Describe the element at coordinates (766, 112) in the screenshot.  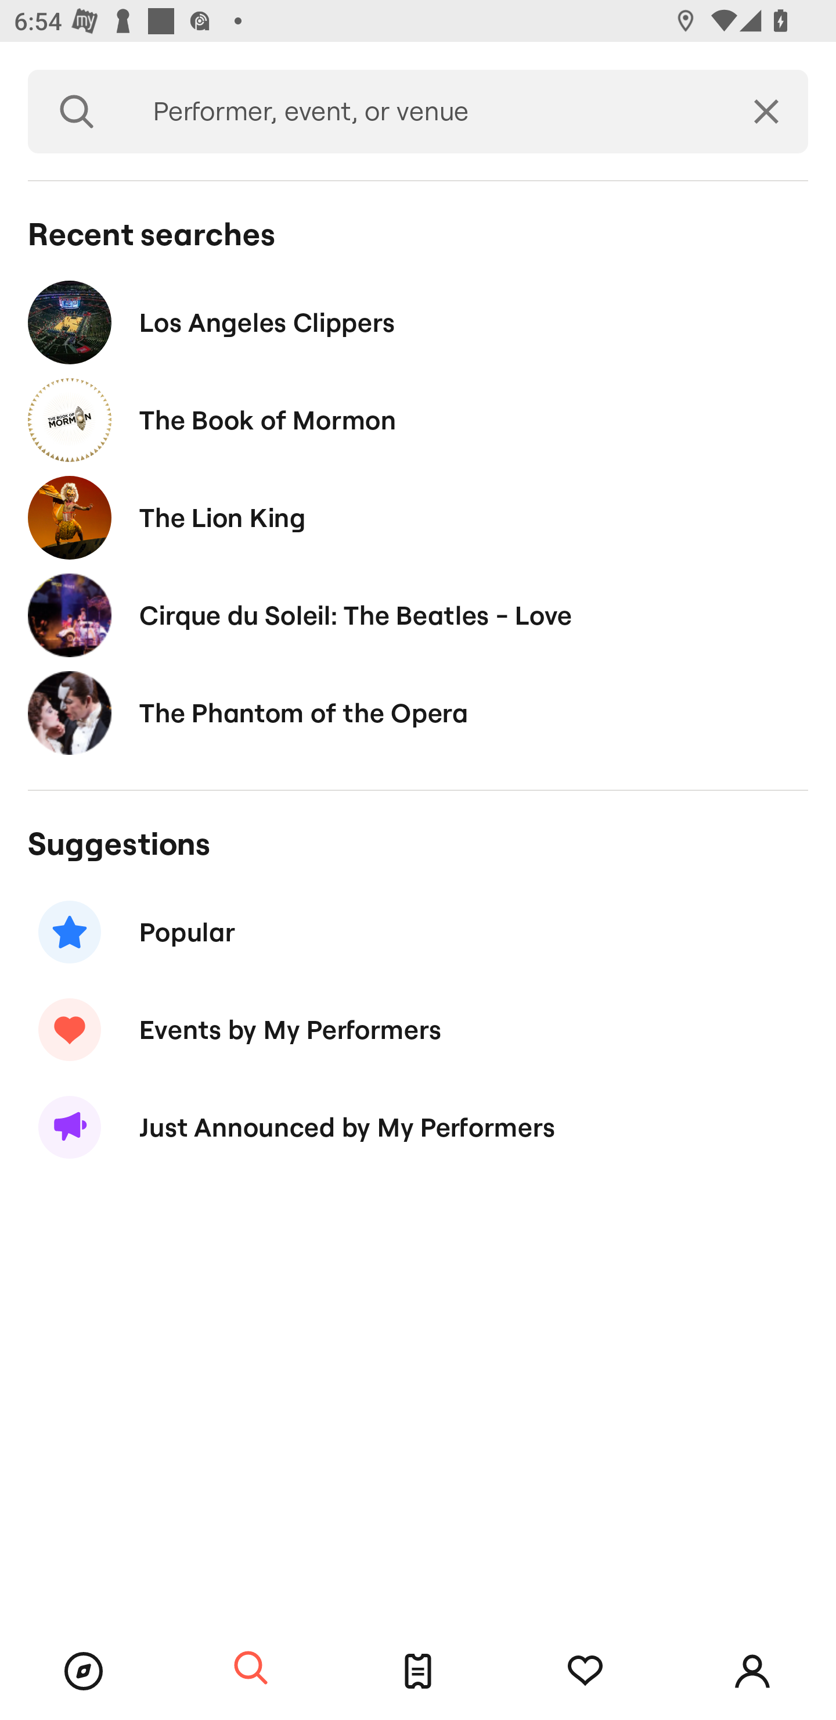
I see `Clear` at that location.